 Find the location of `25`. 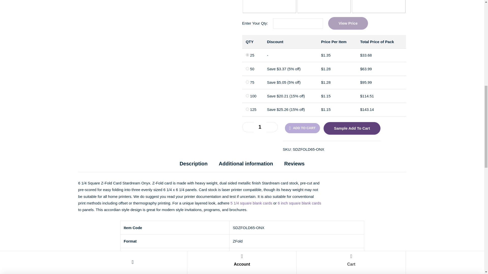

25 is located at coordinates (247, 55).